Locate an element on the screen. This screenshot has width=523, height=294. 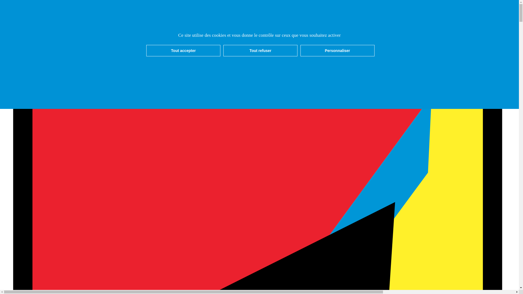
Allez au menu is located at coordinates (26, 7).